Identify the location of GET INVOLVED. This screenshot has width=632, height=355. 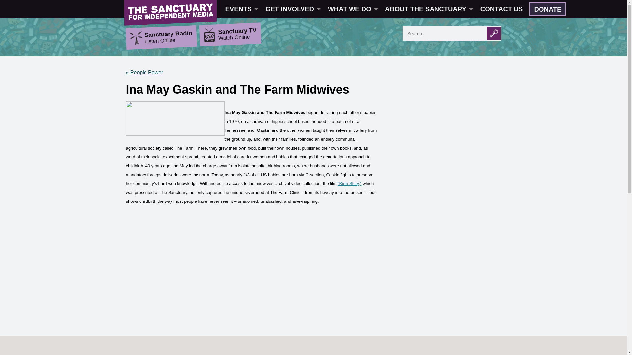
(292, 9).